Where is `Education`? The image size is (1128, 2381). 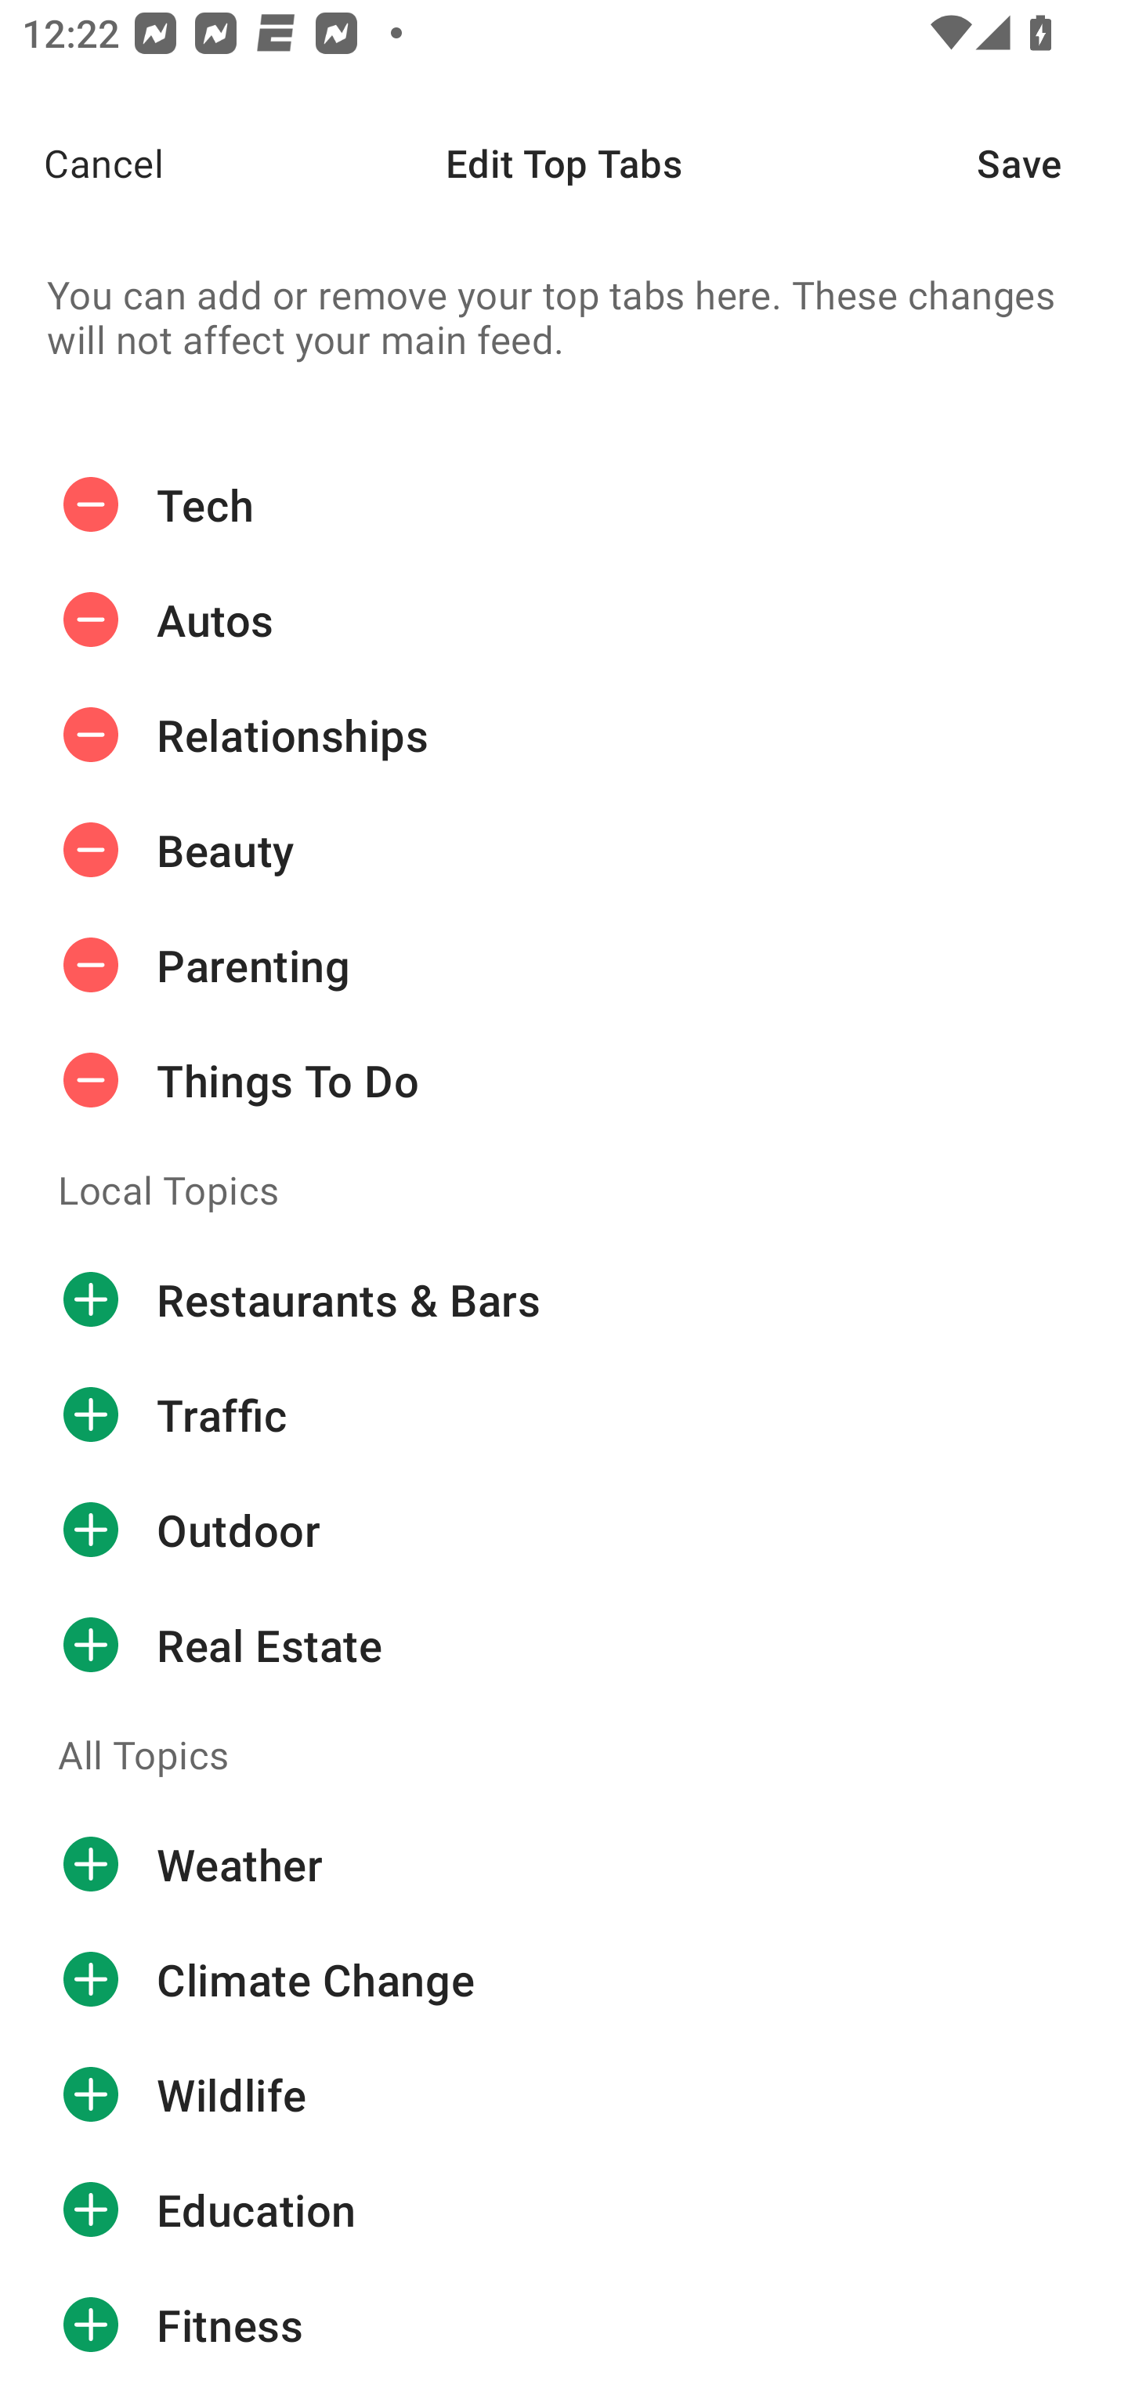 Education is located at coordinates (564, 2209).